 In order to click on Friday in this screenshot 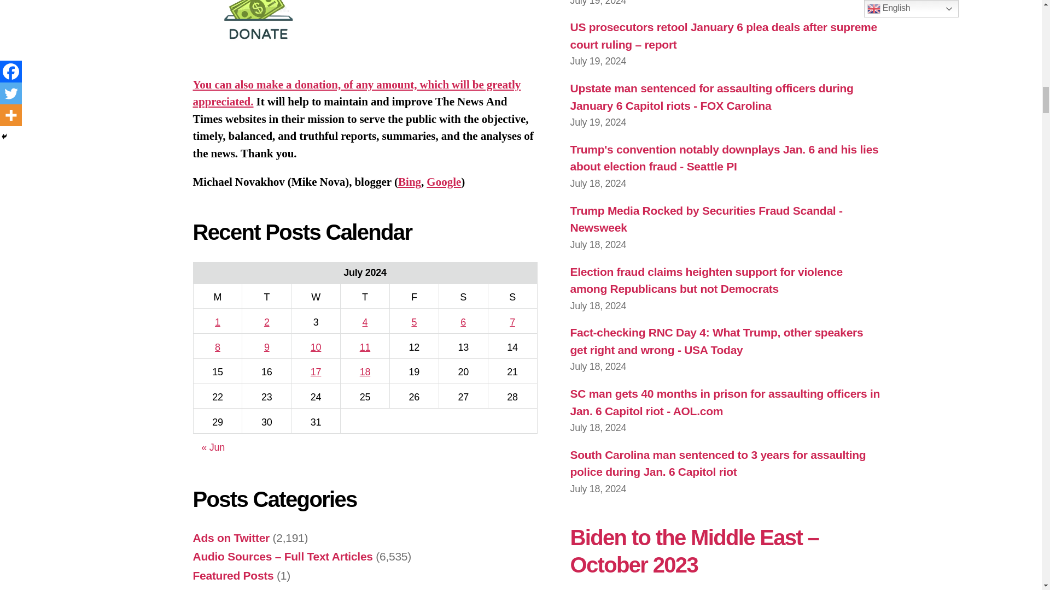, I will do `click(414, 296)`.